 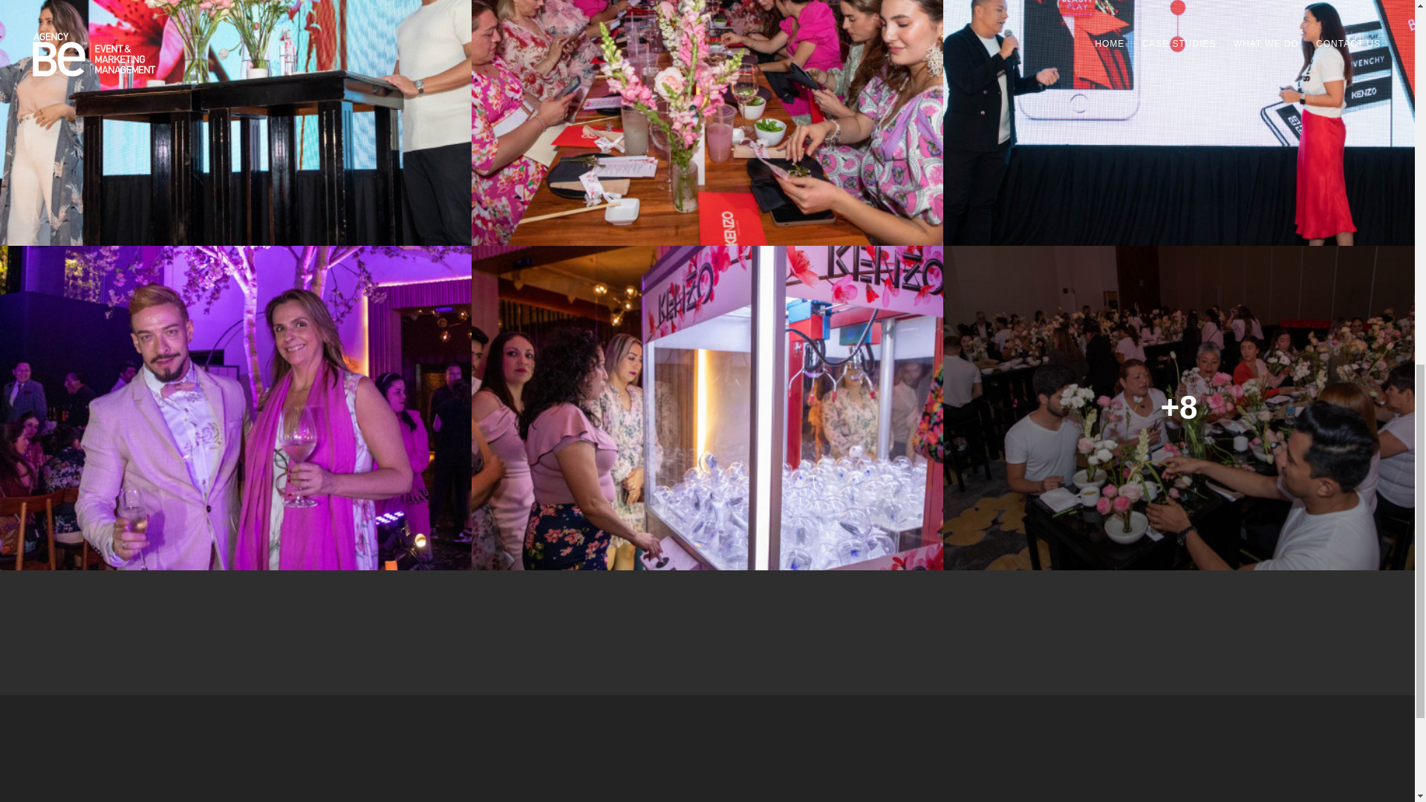 I want to click on See photo, so click(x=707, y=123).